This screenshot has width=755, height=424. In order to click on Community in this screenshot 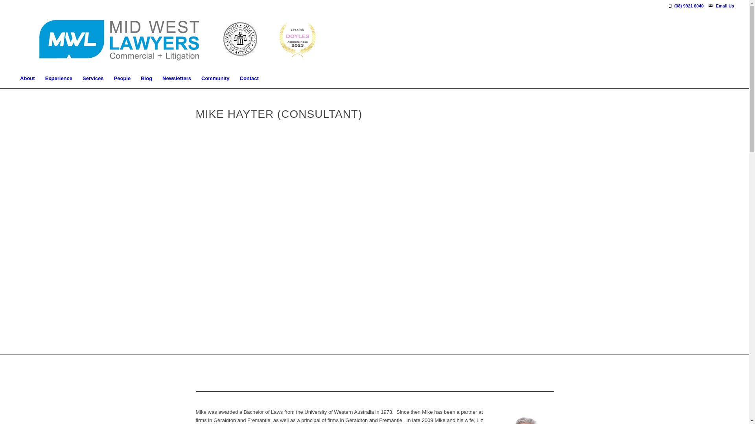, I will do `click(215, 79)`.